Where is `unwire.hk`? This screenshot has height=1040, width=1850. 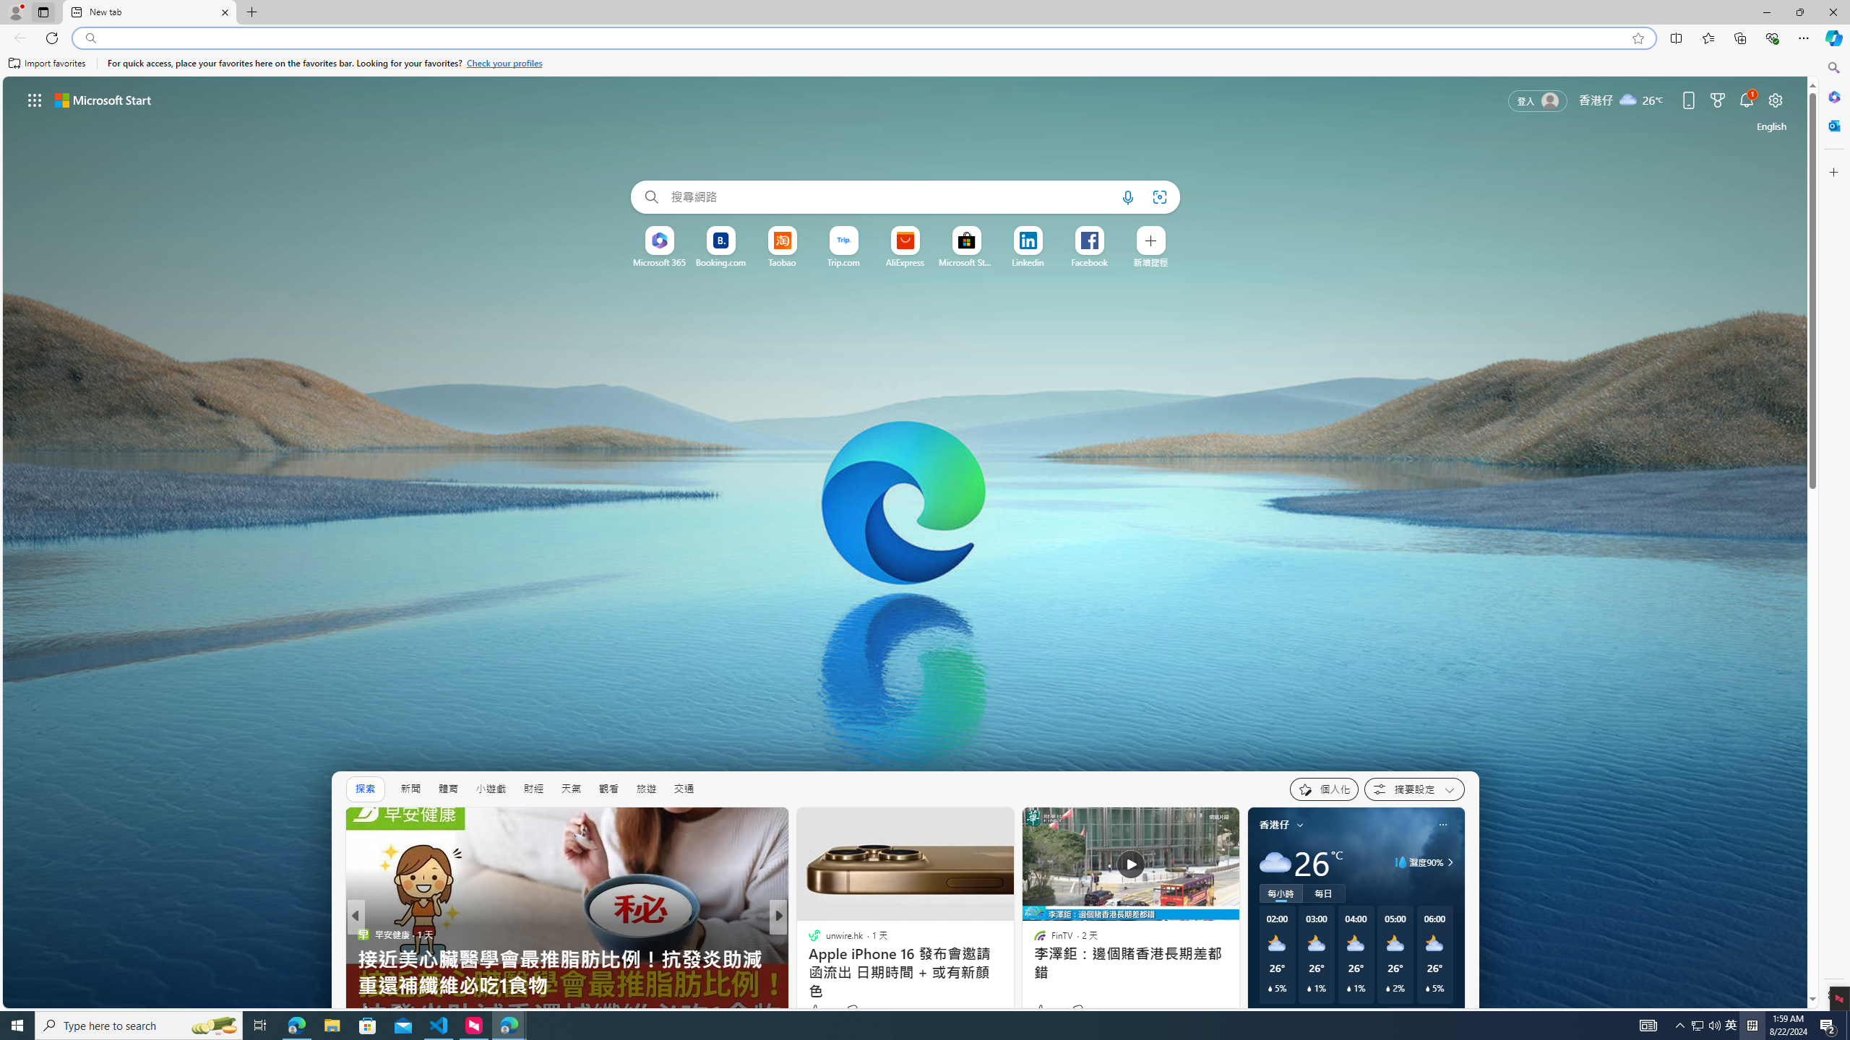 unwire.hk is located at coordinates (363, 934).